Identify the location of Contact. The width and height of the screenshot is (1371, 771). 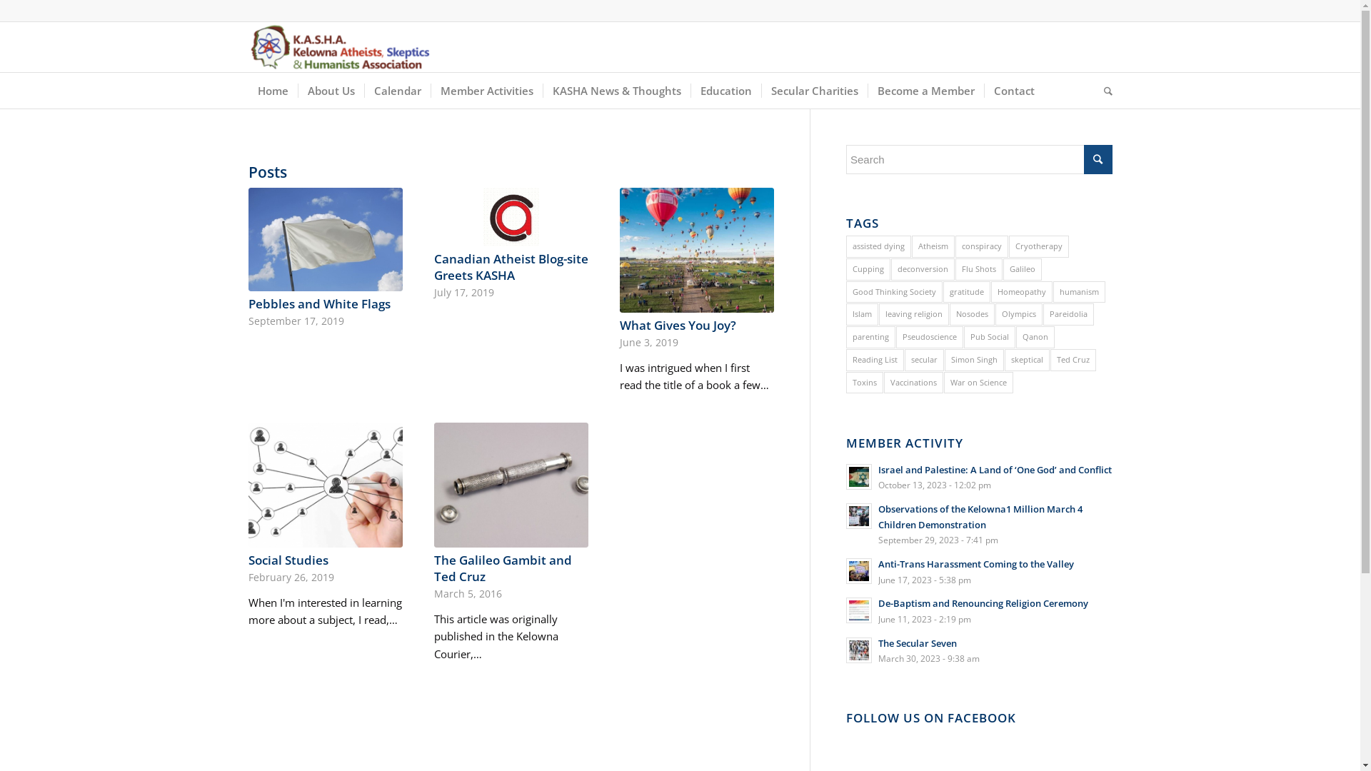
(1014, 91).